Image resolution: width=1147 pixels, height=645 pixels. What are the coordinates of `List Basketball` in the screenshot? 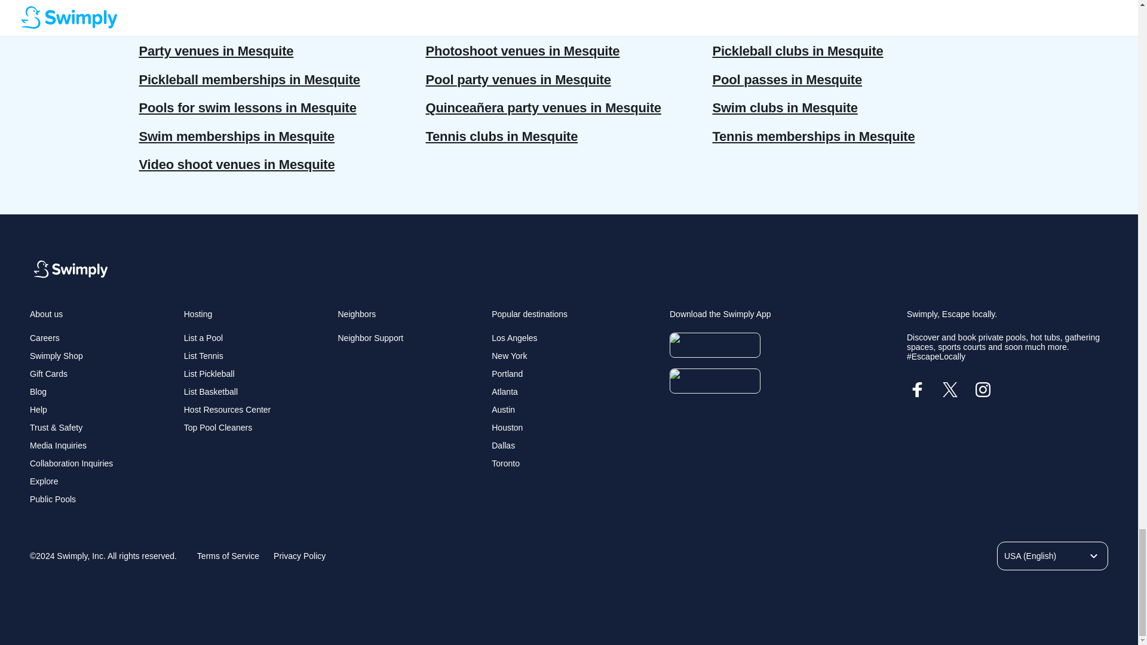 It's located at (210, 392).